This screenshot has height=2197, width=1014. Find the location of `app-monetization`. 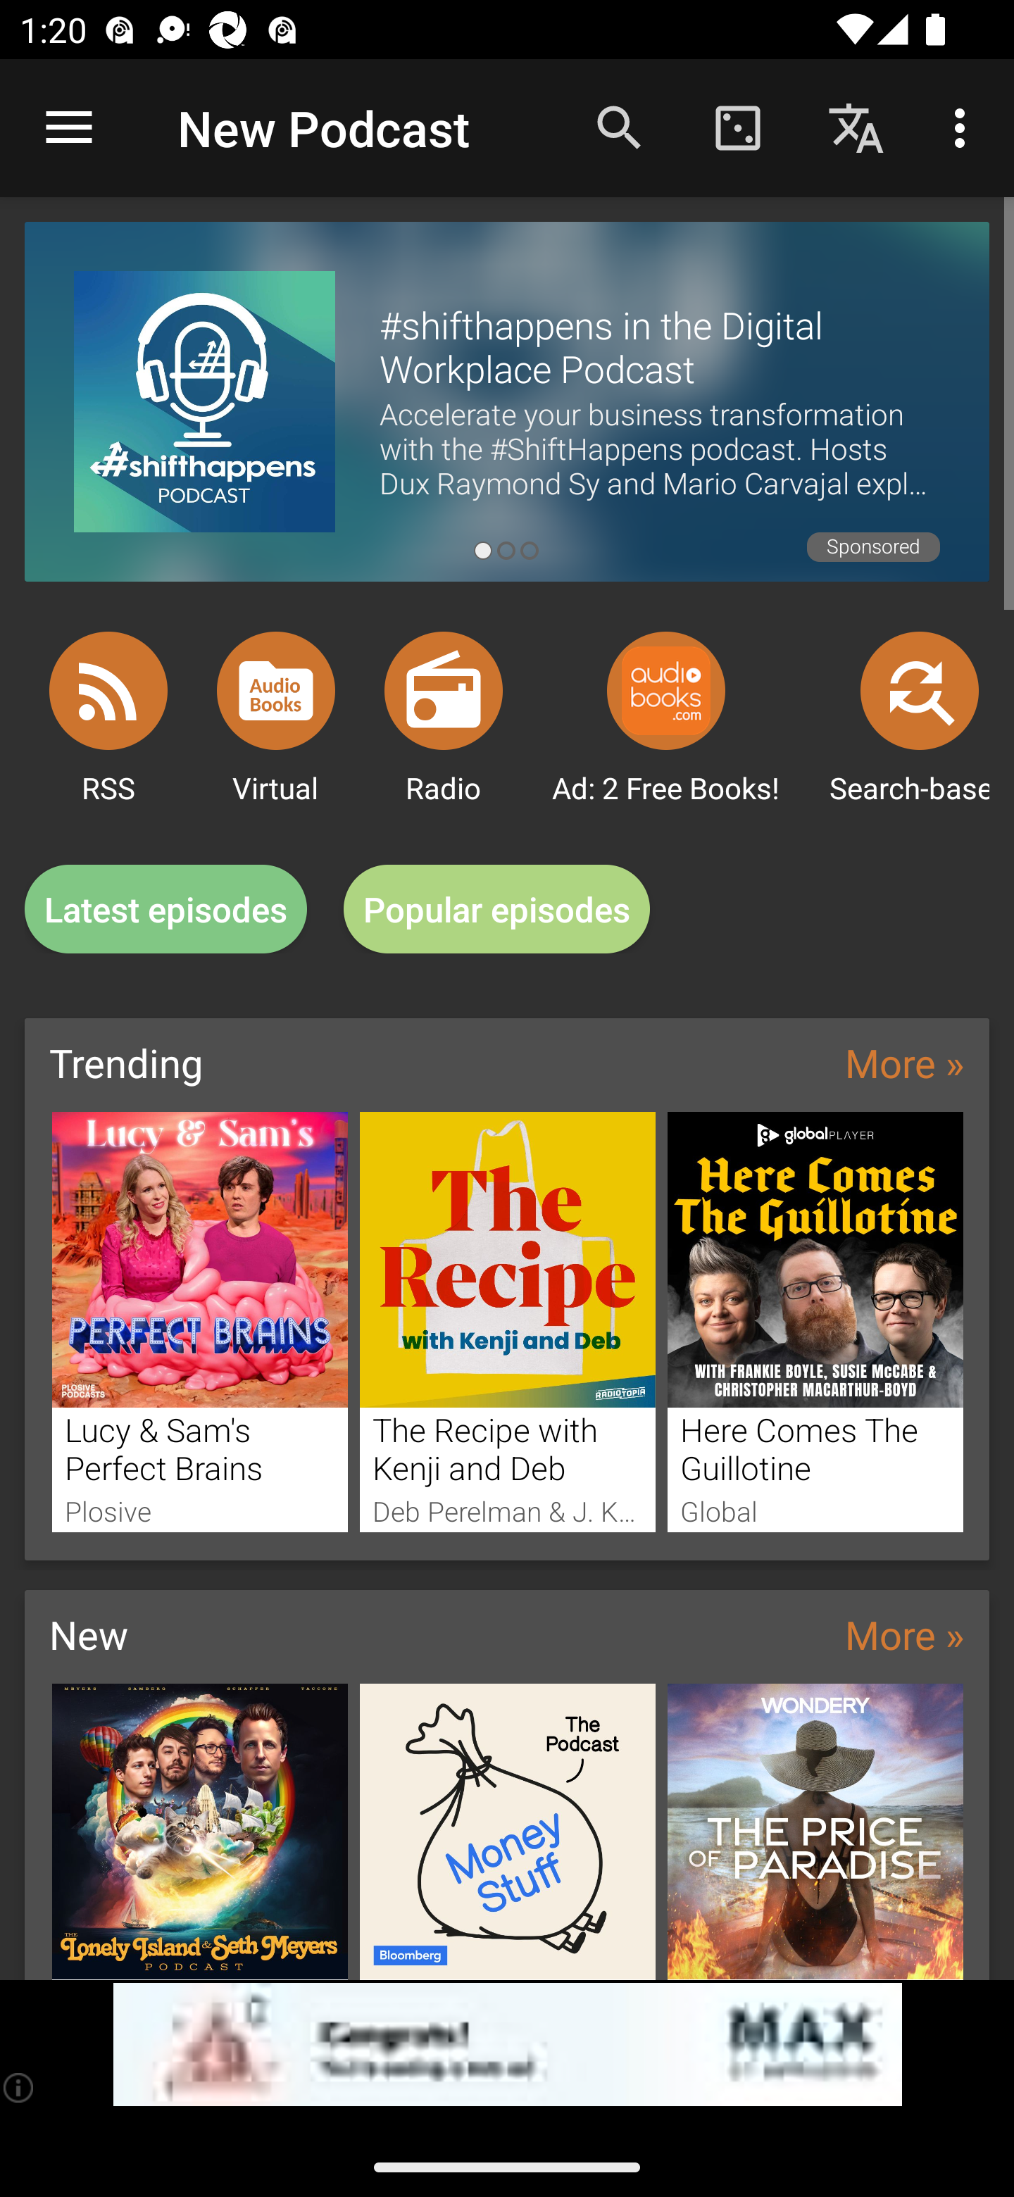

app-monetization is located at coordinates (507, 2045).